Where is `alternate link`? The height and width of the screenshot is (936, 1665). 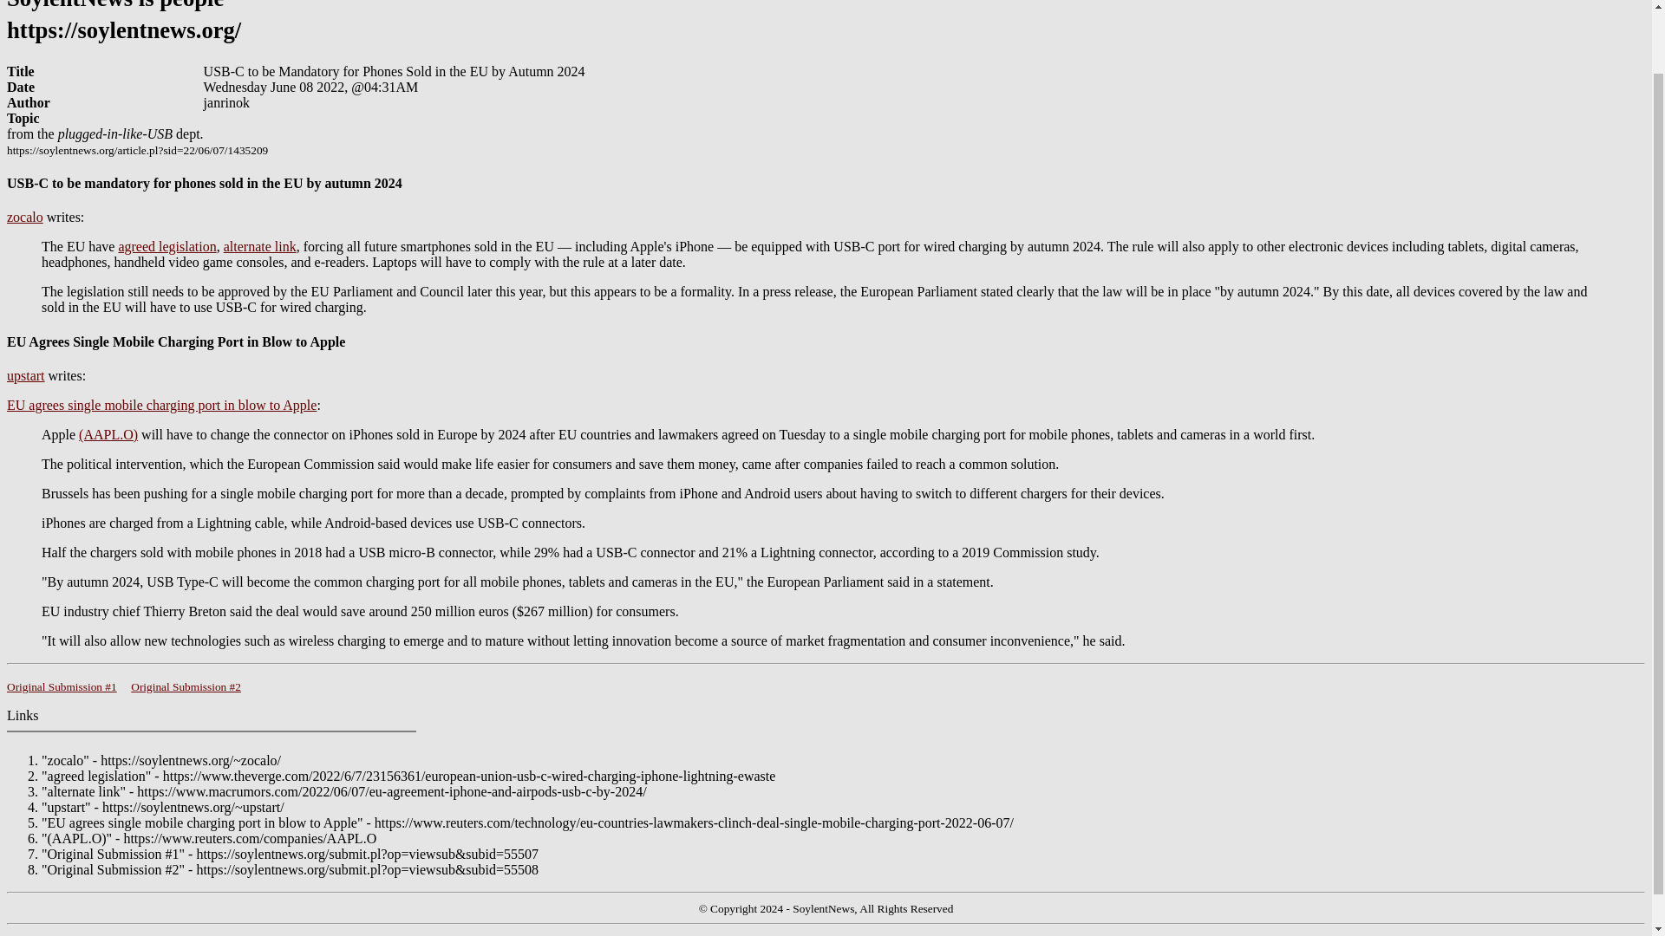 alternate link is located at coordinates (259, 246).